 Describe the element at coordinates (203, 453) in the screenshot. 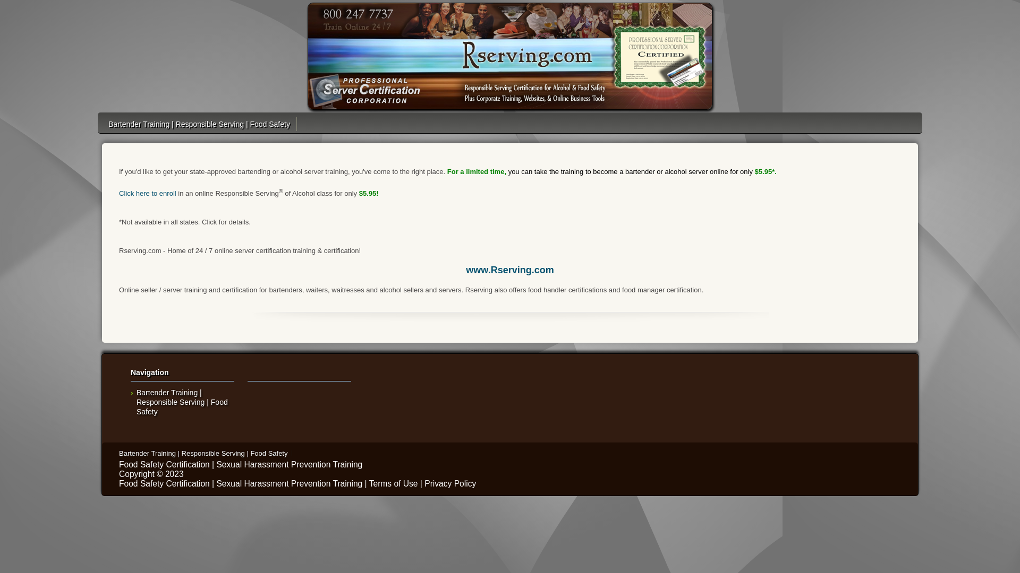

I see `Bartender Training | Responsible Serving | Food Safety` at that location.